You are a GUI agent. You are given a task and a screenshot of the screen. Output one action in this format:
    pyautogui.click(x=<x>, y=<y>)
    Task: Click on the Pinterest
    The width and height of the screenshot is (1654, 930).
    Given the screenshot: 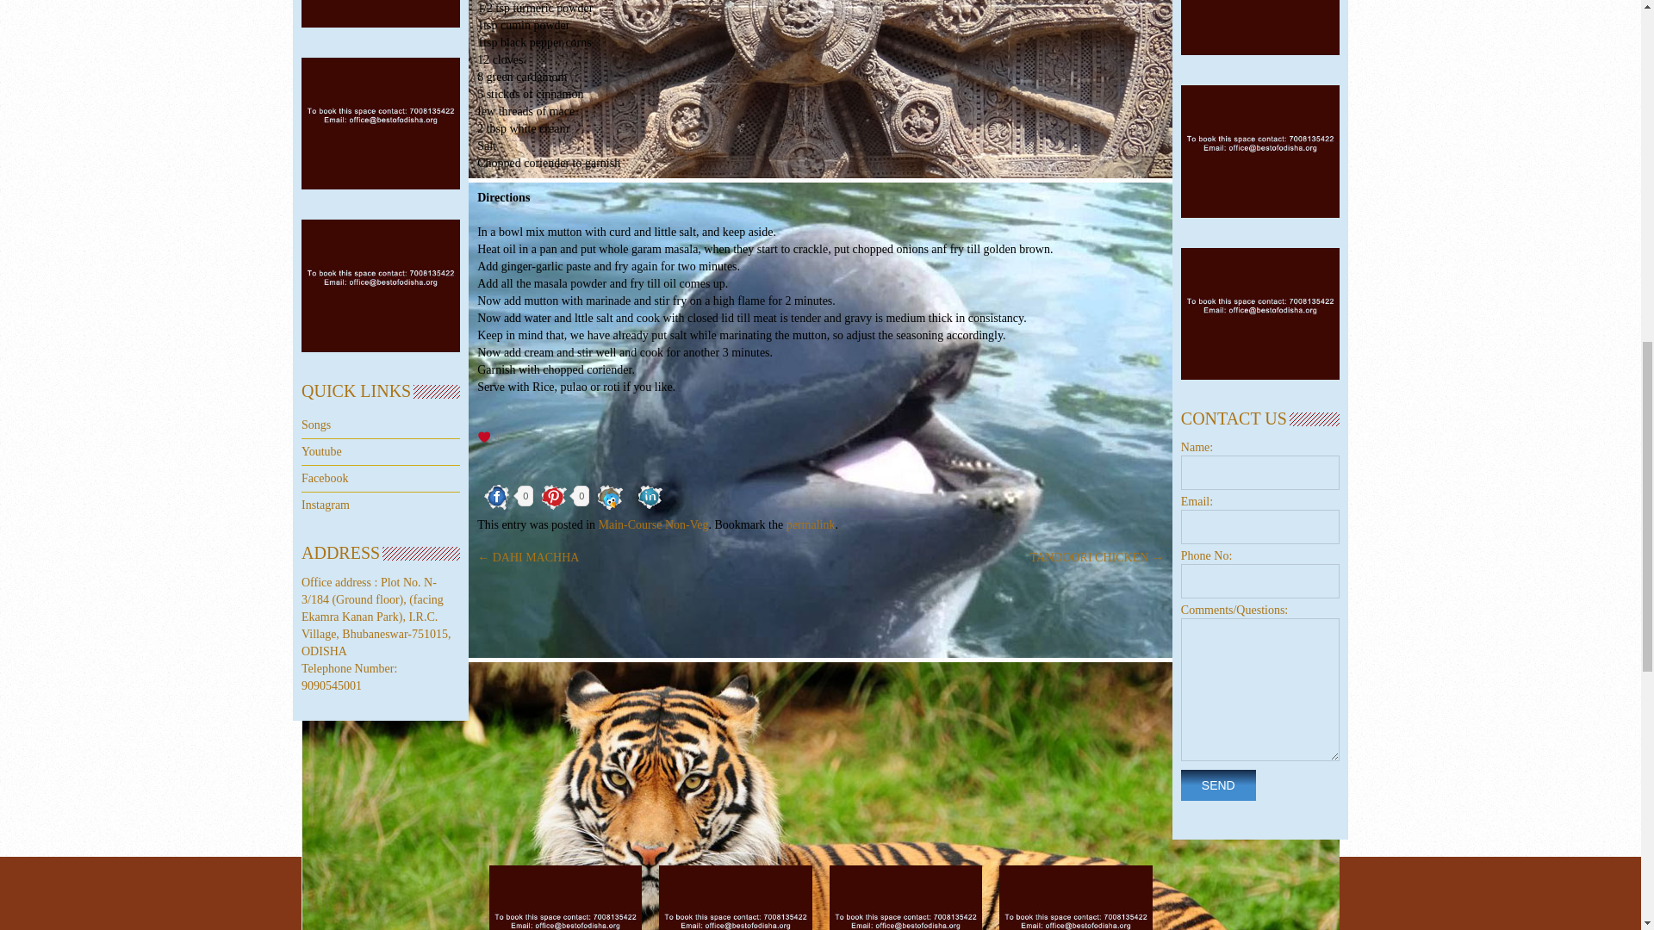 What is the action you would take?
    pyautogui.click(x=553, y=497)
    